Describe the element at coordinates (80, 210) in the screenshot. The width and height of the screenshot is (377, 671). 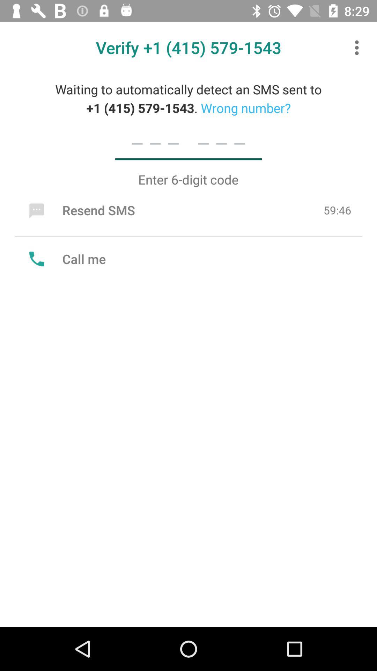
I see `launch the item below the enter 6 digit item` at that location.